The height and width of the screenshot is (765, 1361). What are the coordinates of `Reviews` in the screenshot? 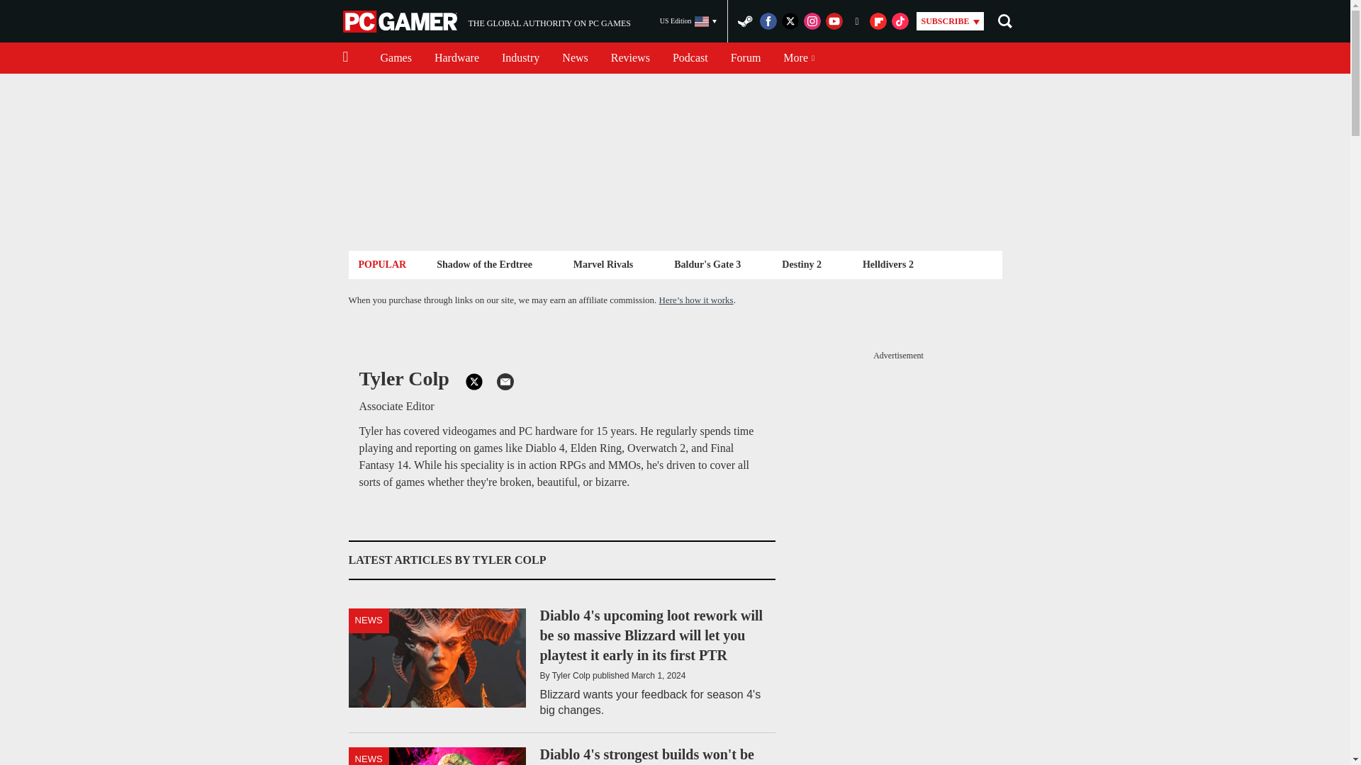 It's located at (631, 58).